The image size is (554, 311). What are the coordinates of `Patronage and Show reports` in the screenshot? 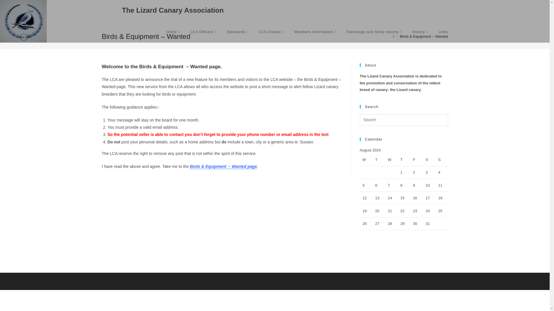 It's located at (375, 32).